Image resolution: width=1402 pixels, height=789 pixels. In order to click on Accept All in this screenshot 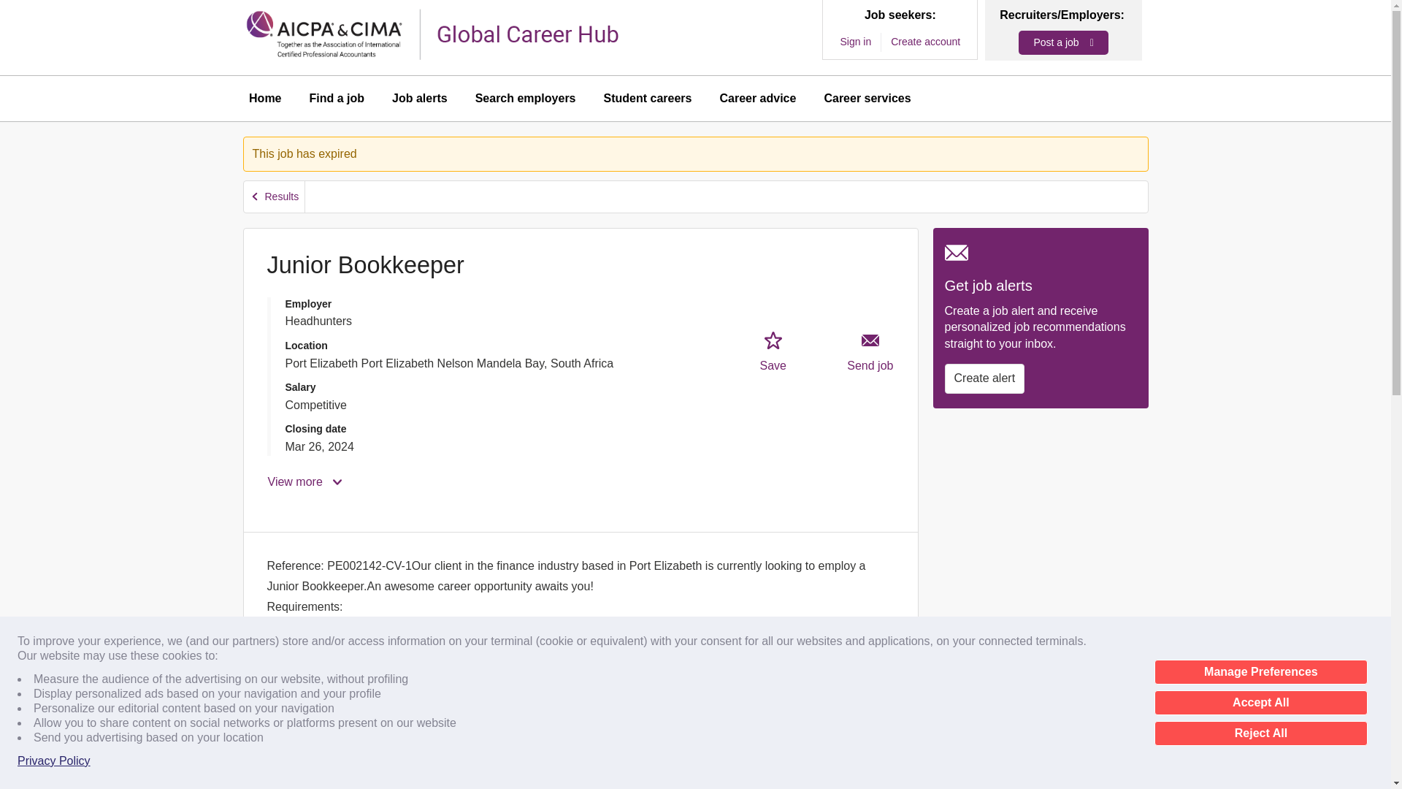, I will do `click(1260, 703)`.